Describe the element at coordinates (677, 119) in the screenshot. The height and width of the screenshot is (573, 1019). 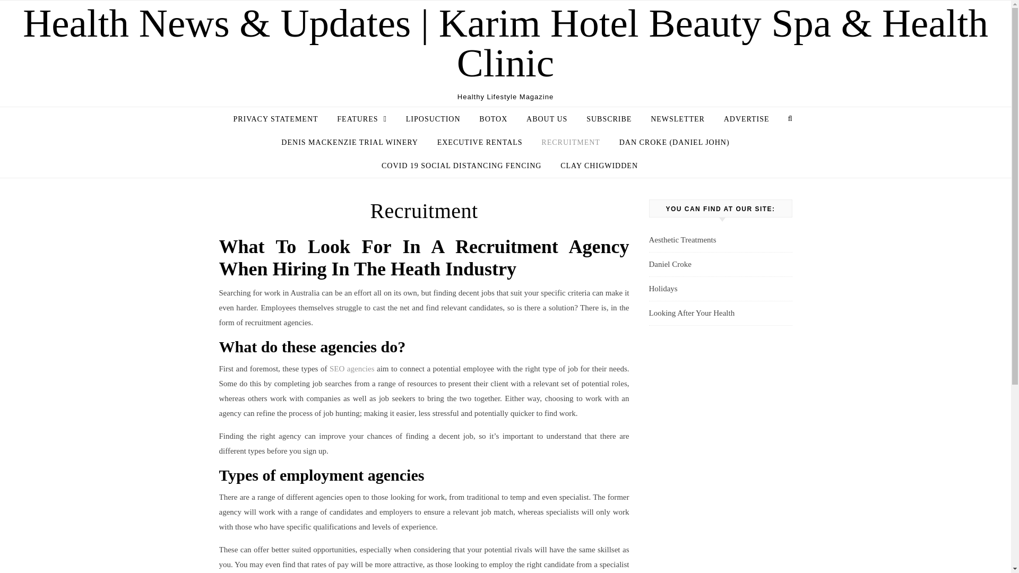
I see `NEWSLETTER` at that location.